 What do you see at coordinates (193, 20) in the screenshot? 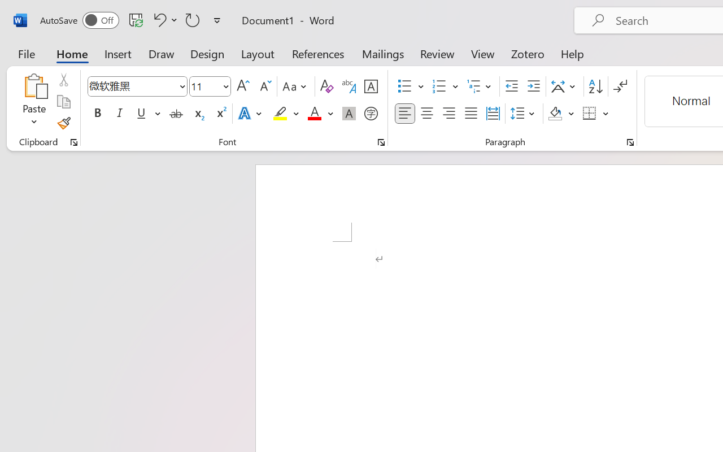
I see `Repeat Style` at bounding box center [193, 20].